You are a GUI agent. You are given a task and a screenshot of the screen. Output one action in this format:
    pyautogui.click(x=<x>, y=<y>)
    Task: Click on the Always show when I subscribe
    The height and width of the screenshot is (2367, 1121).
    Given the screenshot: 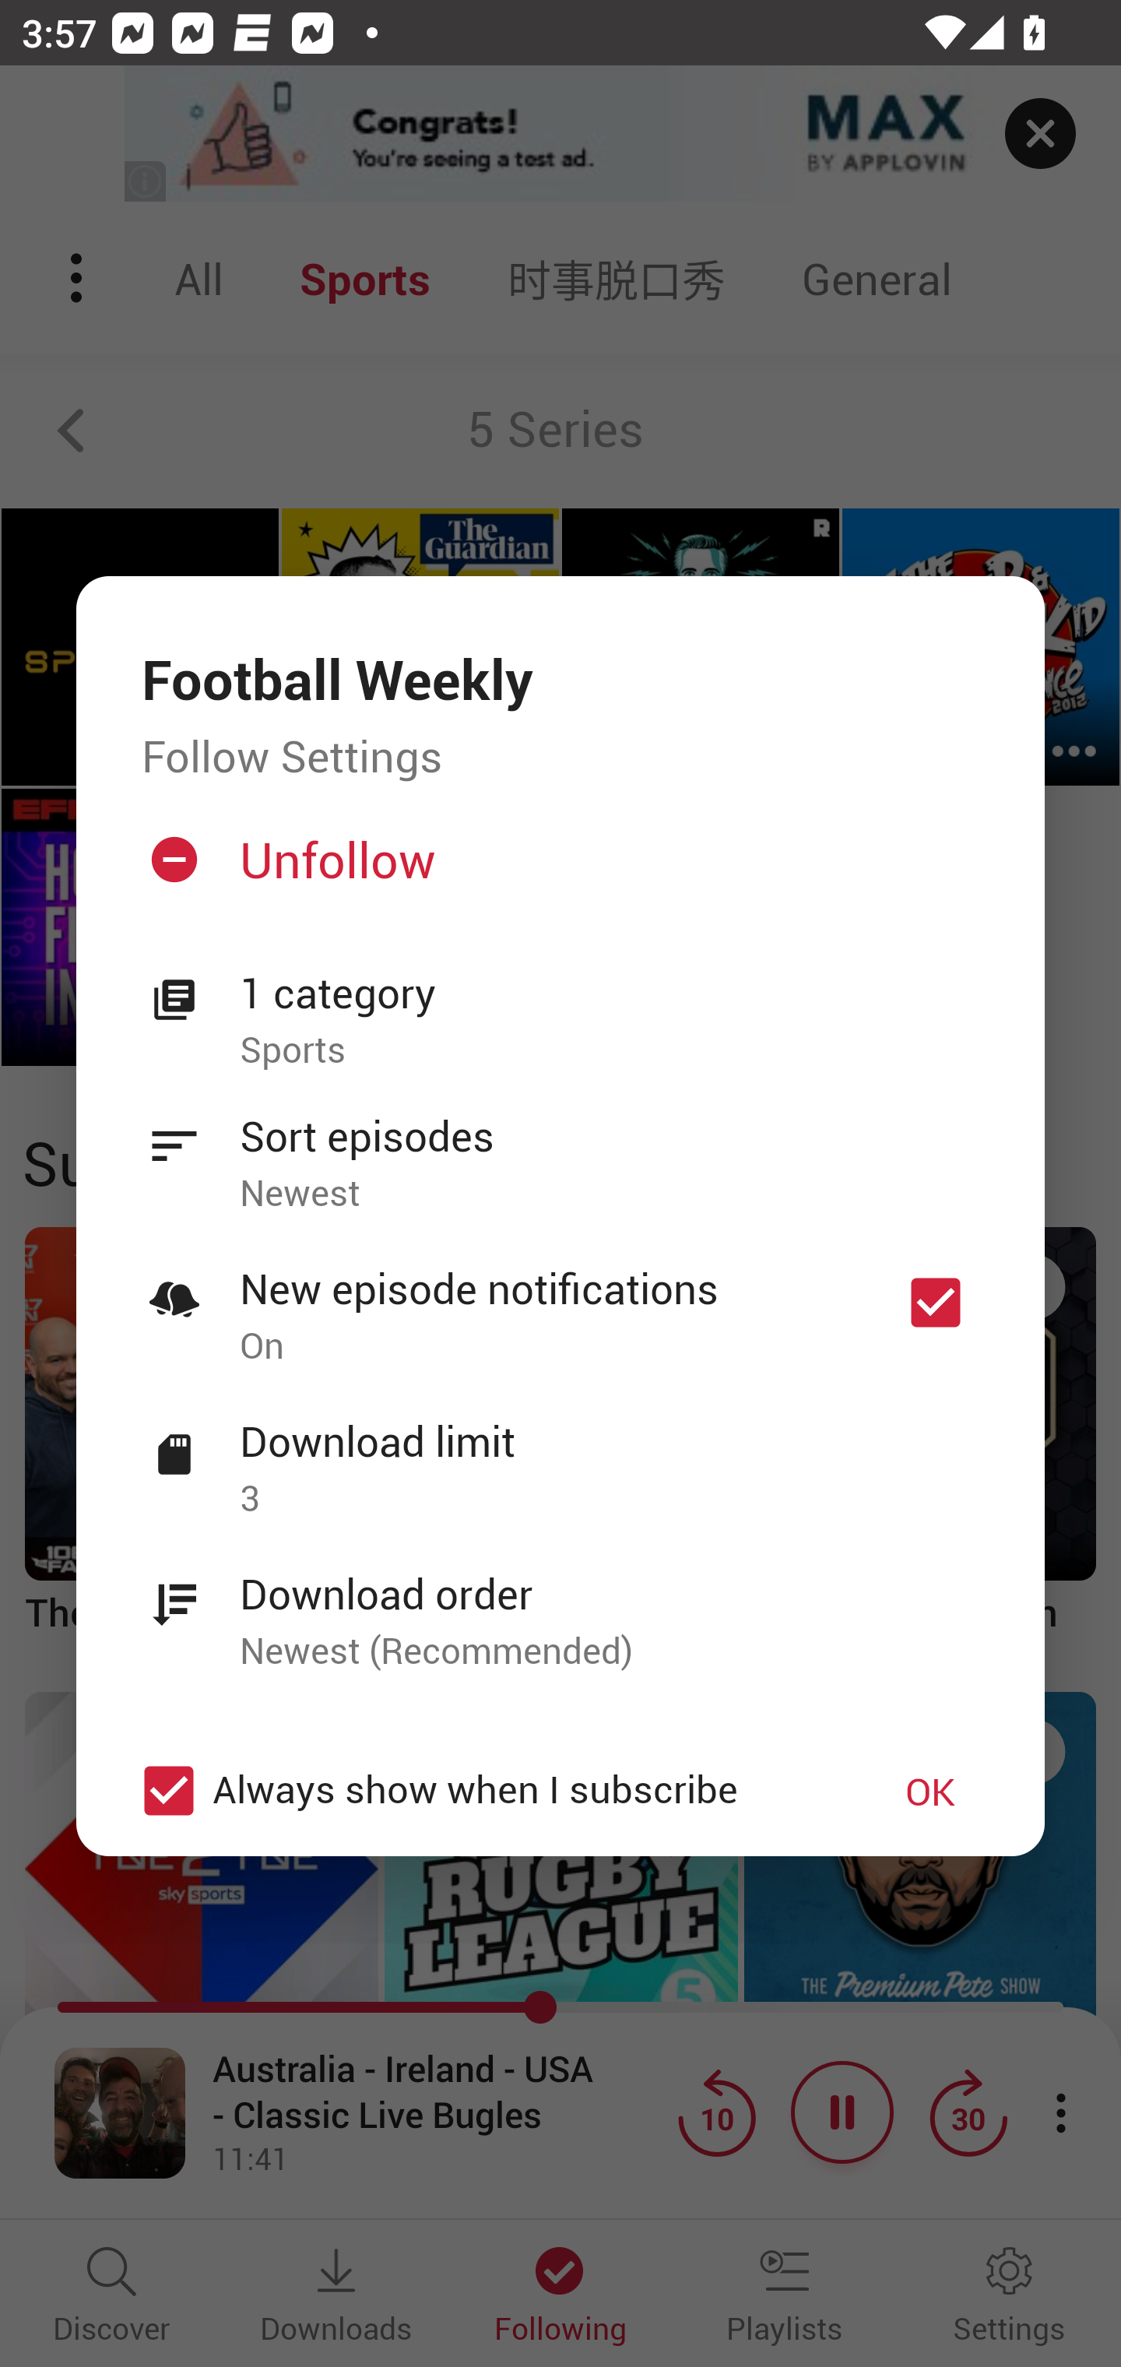 What is the action you would take?
    pyautogui.click(x=484, y=1791)
    